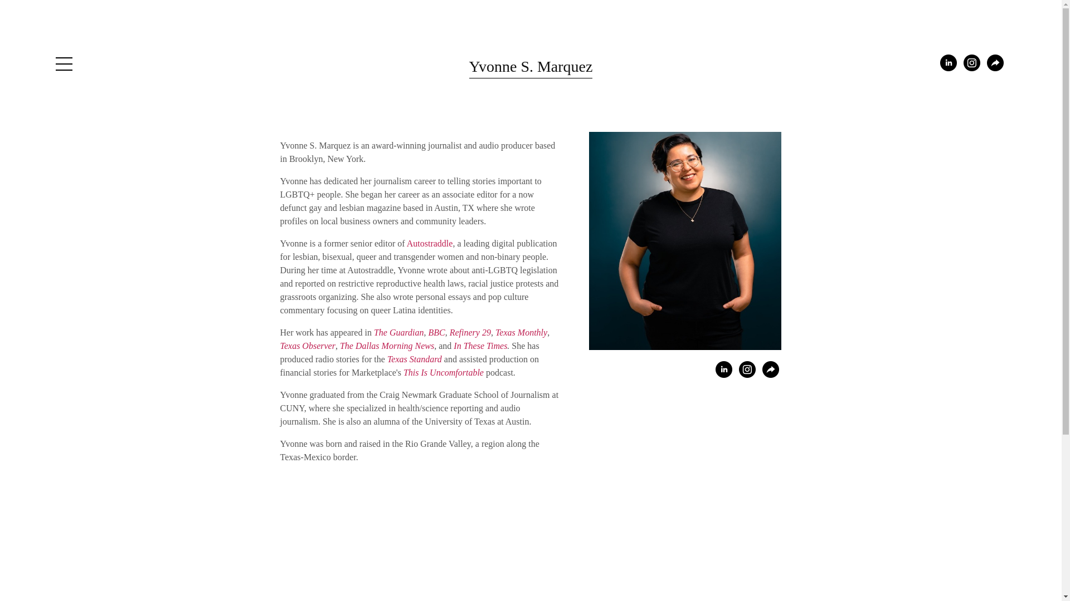  Describe the element at coordinates (531, 66) in the screenshot. I see `Yvonne S. Marquez` at that location.